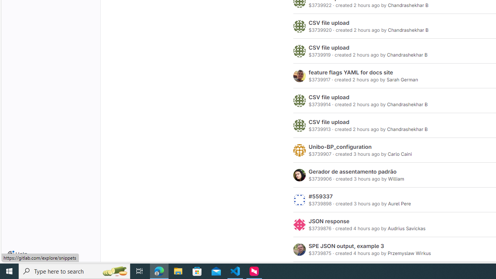  What do you see at coordinates (402, 80) in the screenshot?
I see `Sarah German` at bounding box center [402, 80].